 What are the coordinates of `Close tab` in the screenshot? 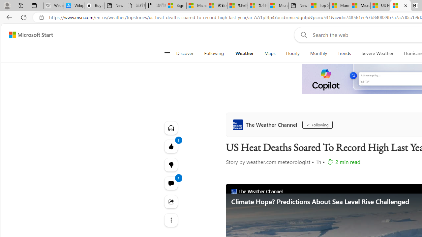 It's located at (406, 5).